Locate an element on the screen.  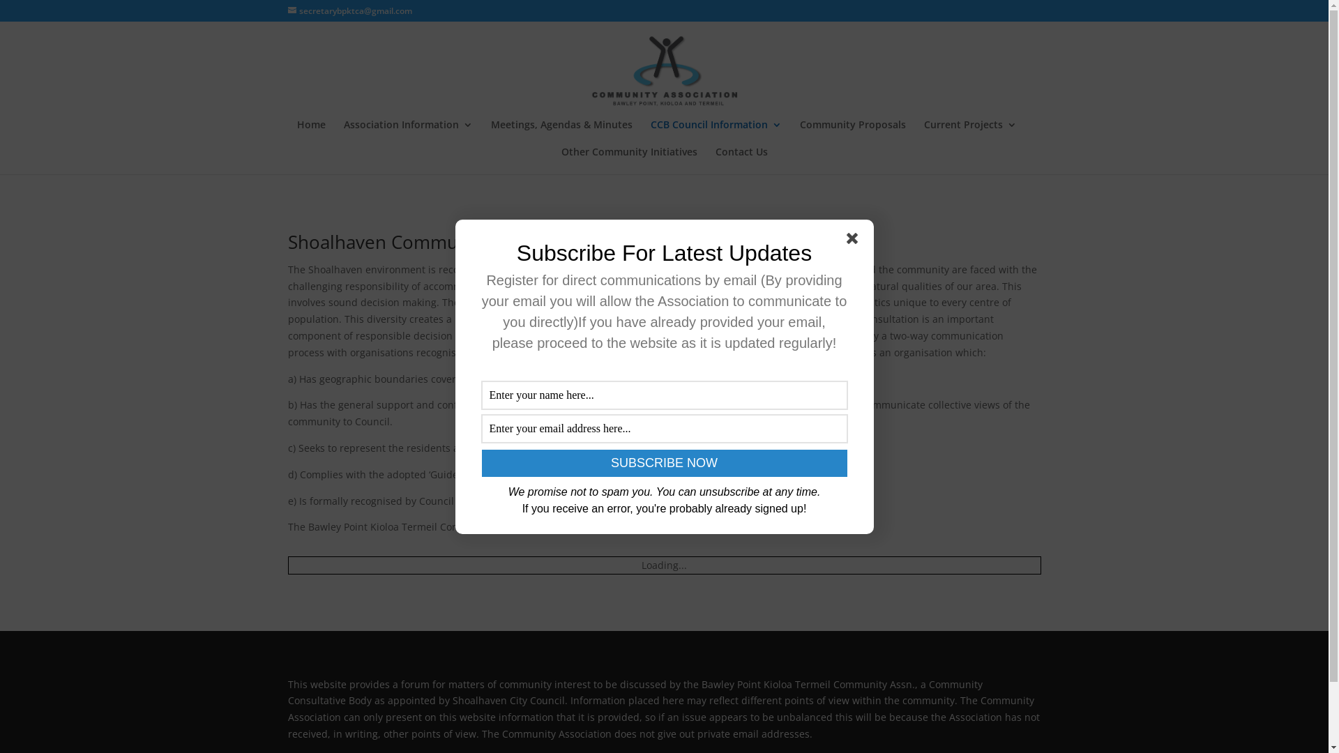
CCB Council Information is located at coordinates (716, 134).